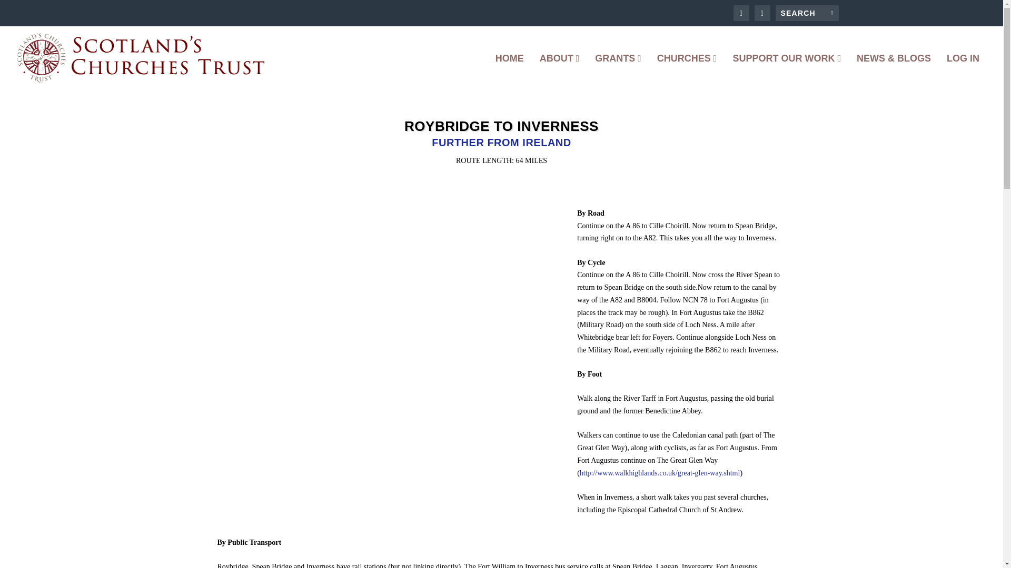  I want to click on GRANTS, so click(618, 72).